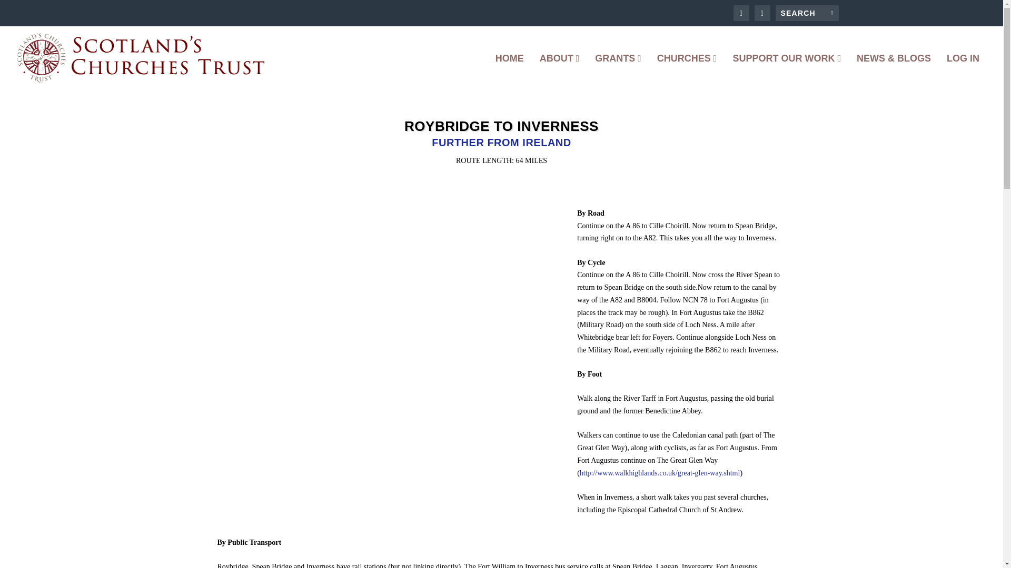  I want to click on GRANTS, so click(618, 72).